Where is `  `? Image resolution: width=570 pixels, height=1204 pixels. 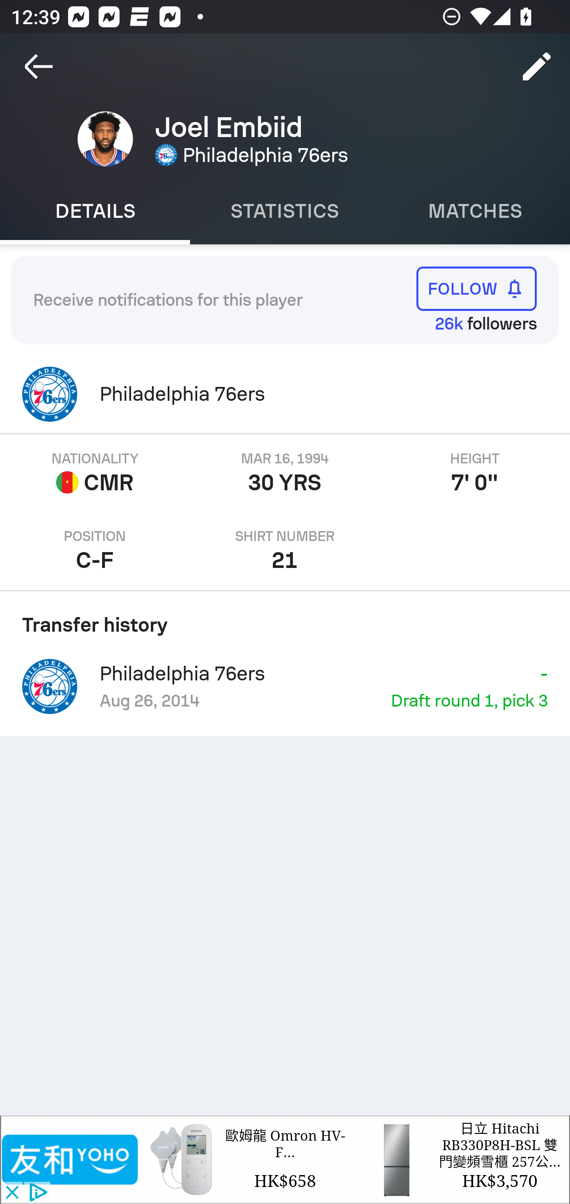    is located at coordinates (70, 1160).